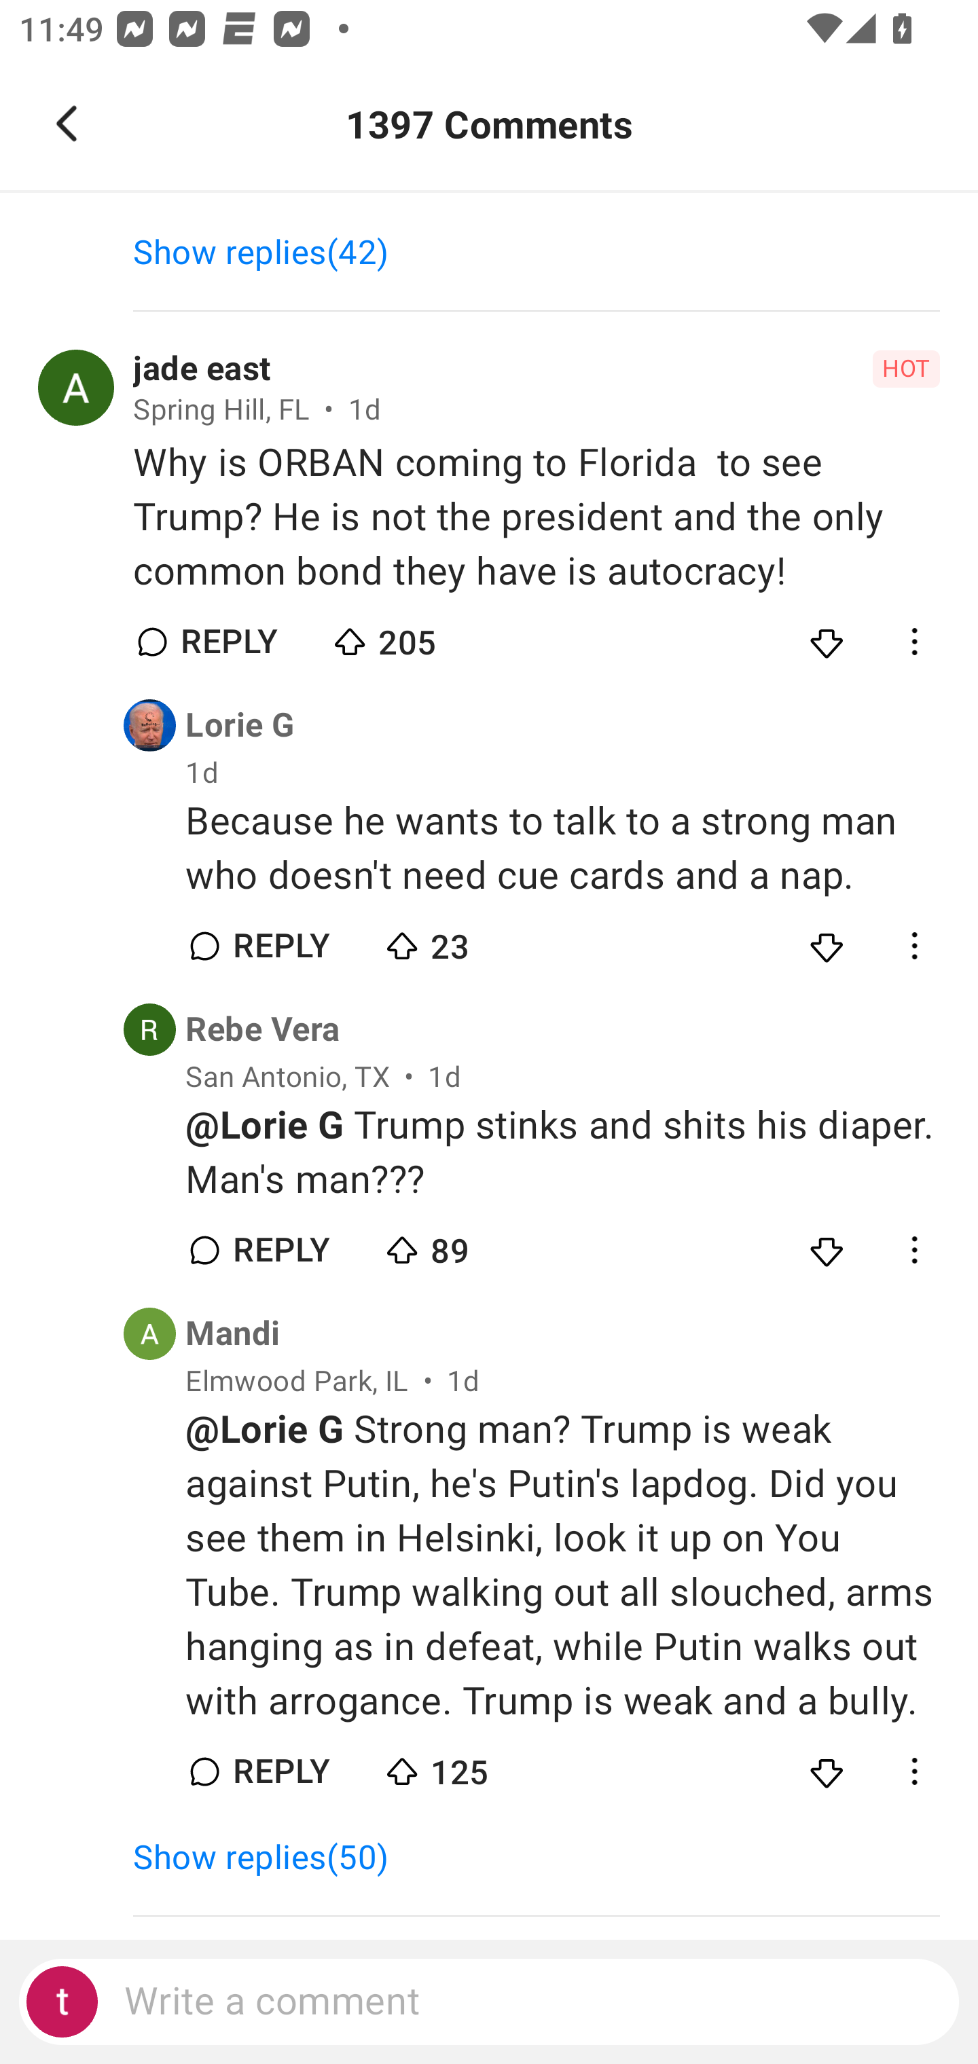  Describe the element at coordinates (422, 637) in the screenshot. I see `205` at that location.